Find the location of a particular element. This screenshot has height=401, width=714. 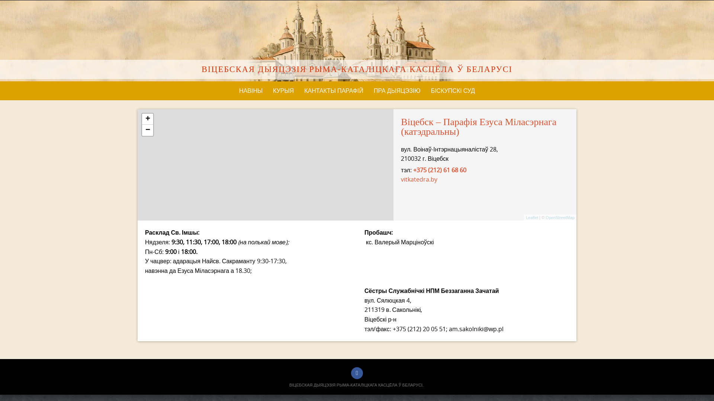

Leaflet is located at coordinates (532, 218).